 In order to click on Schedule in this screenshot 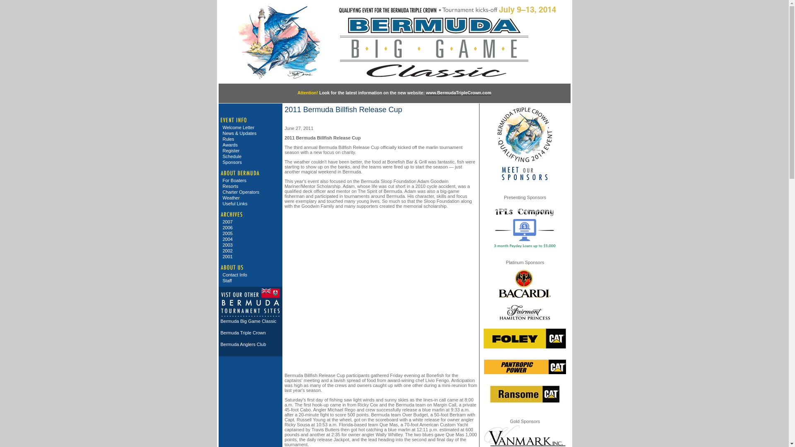, I will do `click(251, 156)`.